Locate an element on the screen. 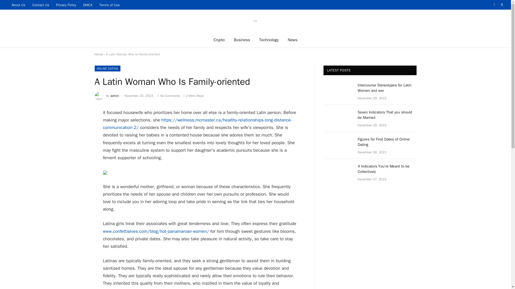 The height and width of the screenshot is (289, 515). Technology is located at coordinates (269, 40).